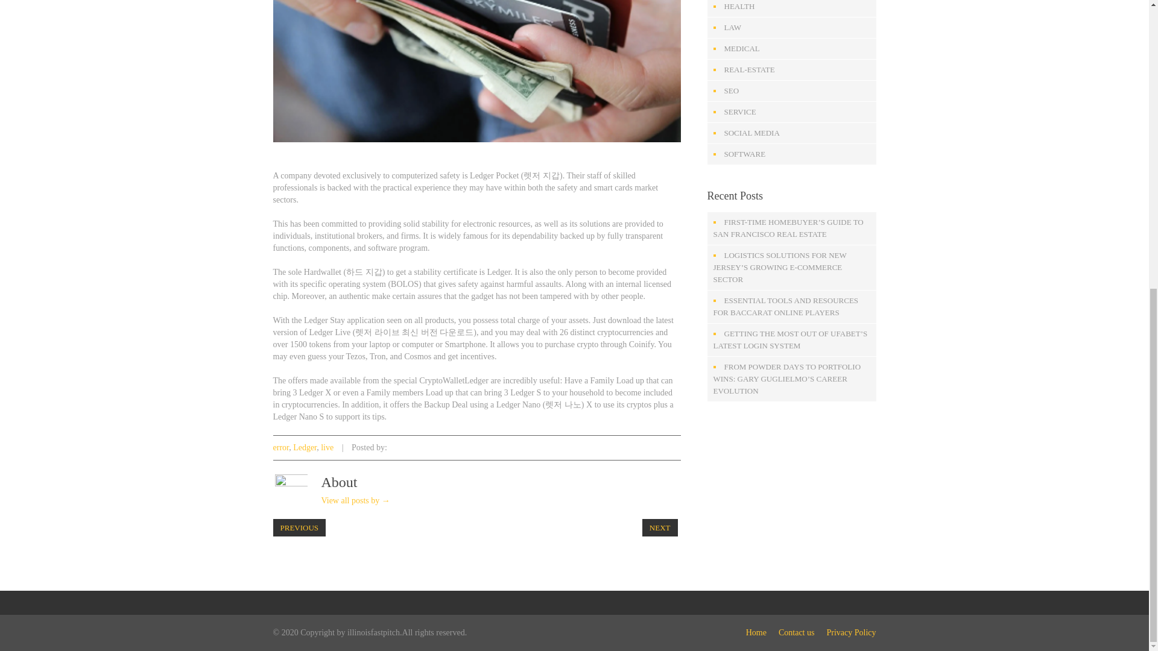 This screenshot has height=651, width=1158. I want to click on MEDICAL, so click(742, 48).